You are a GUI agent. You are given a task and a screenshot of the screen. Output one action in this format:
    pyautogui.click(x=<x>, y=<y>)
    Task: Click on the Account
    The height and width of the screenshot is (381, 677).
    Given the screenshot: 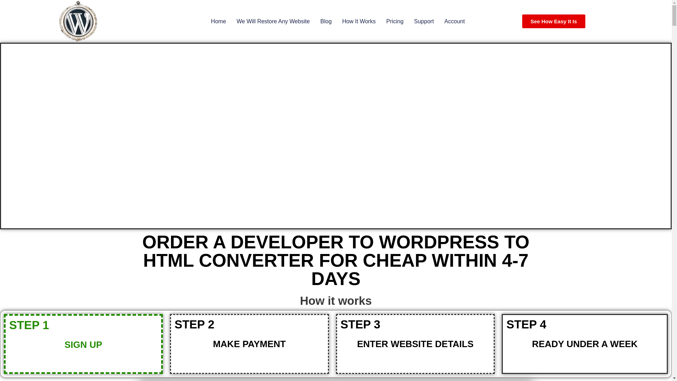 What is the action you would take?
    pyautogui.click(x=454, y=21)
    